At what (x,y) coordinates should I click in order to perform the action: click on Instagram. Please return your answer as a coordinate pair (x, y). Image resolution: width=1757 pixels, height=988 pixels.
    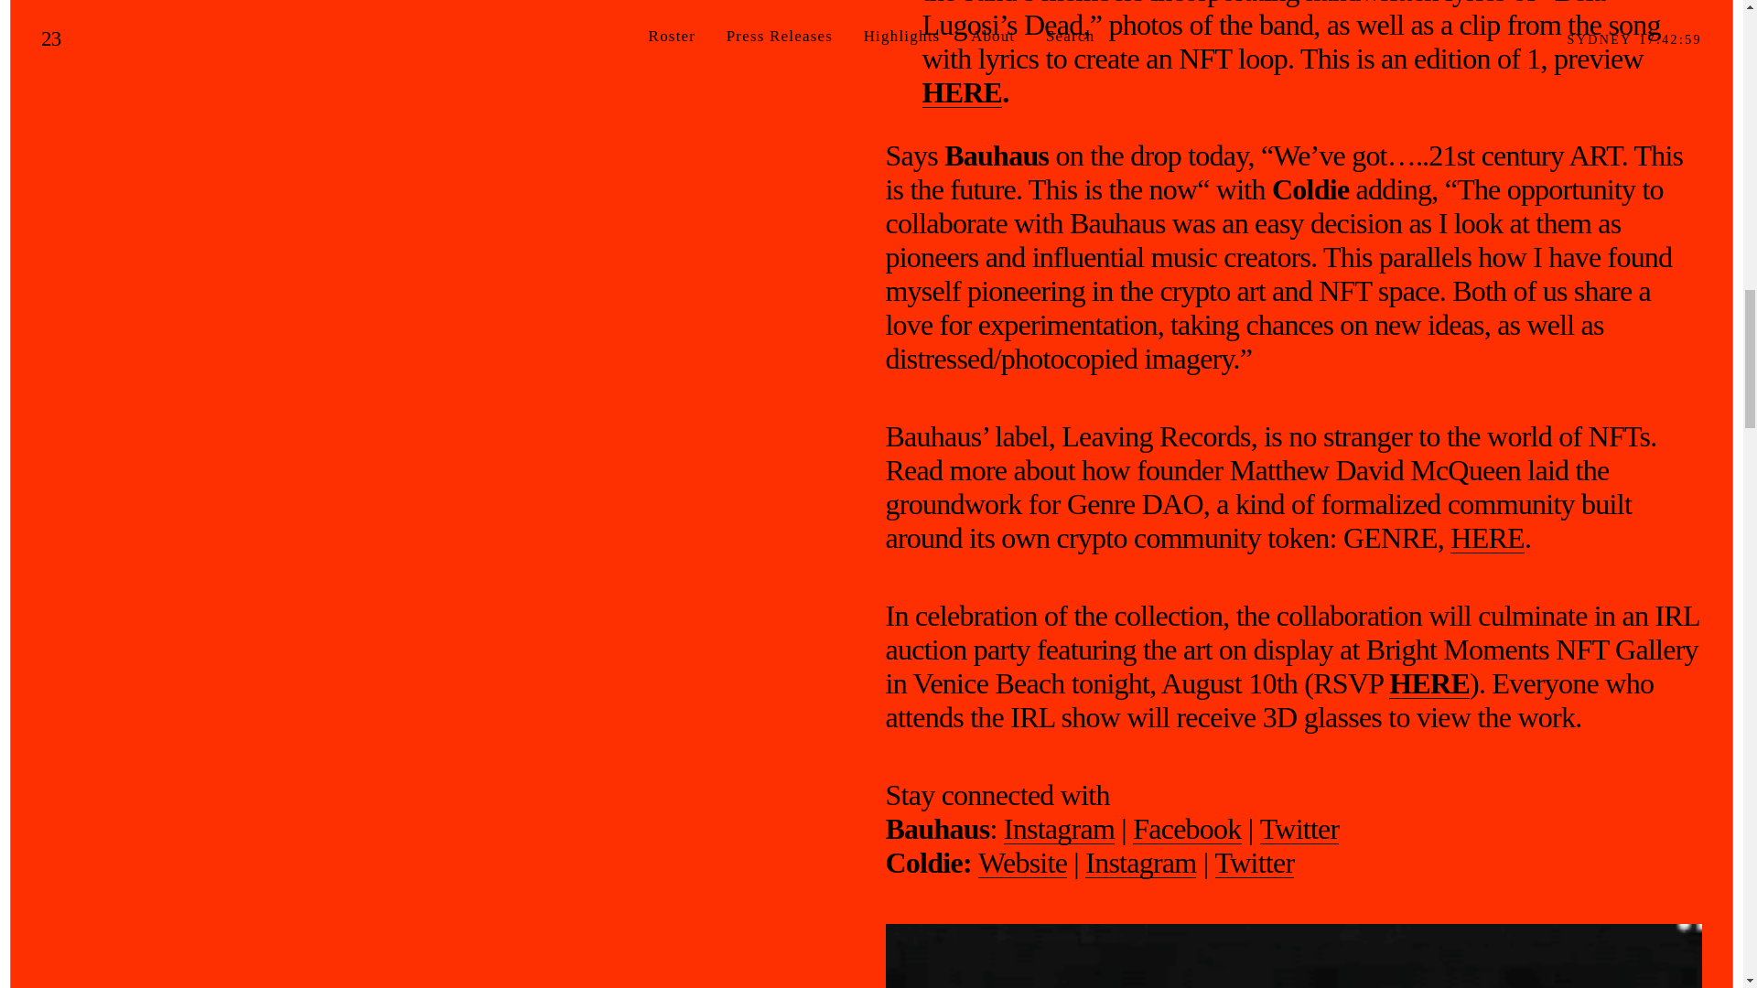
    Looking at the image, I should click on (1058, 829).